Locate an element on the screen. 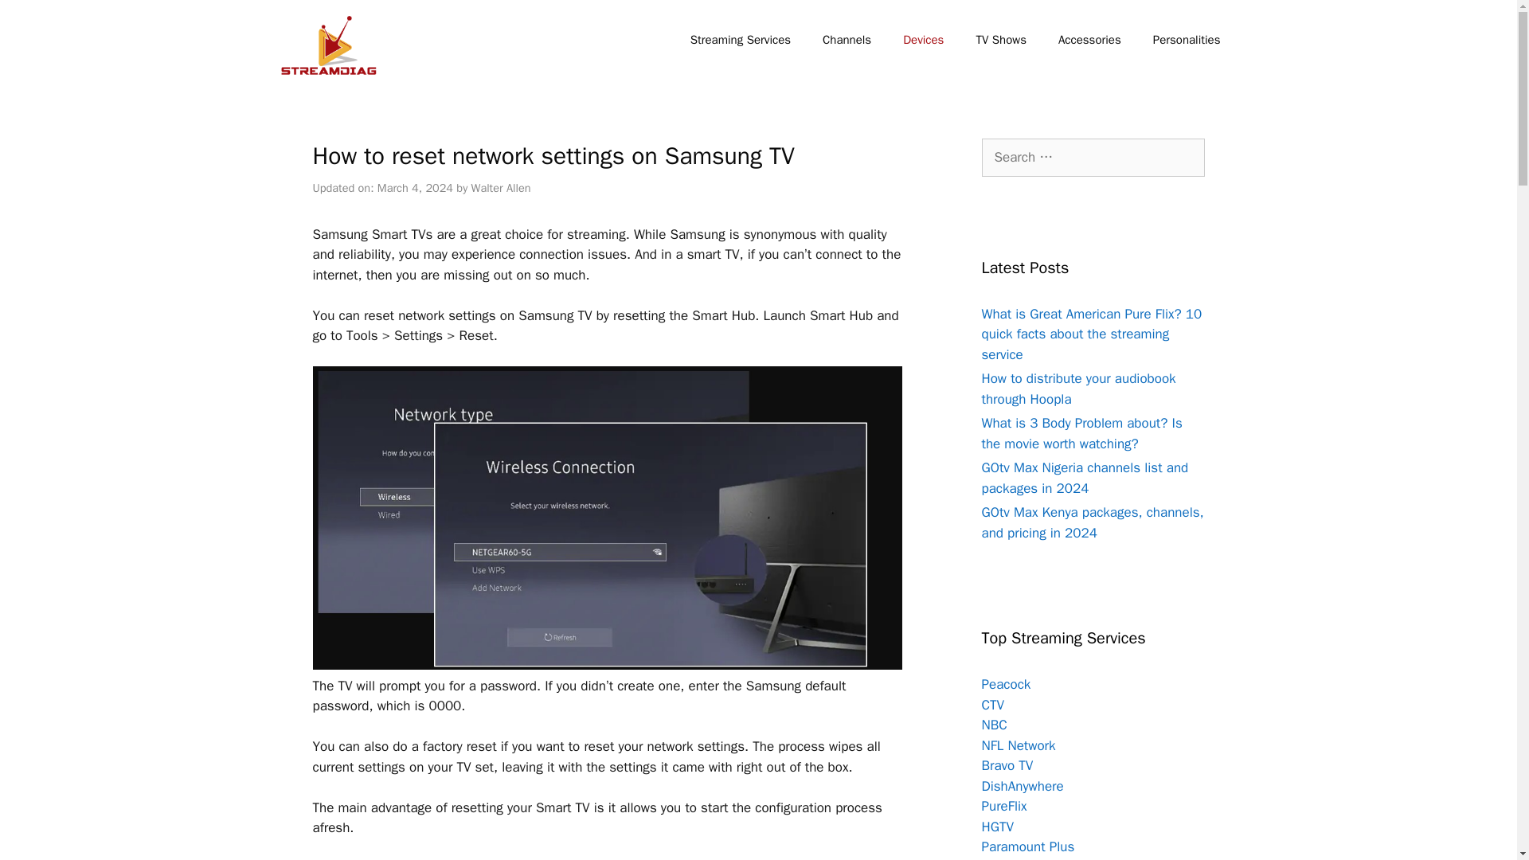 Image resolution: width=1529 pixels, height=860 pixels. View all posts by Walter Allen is located at coordinates (500, 188).